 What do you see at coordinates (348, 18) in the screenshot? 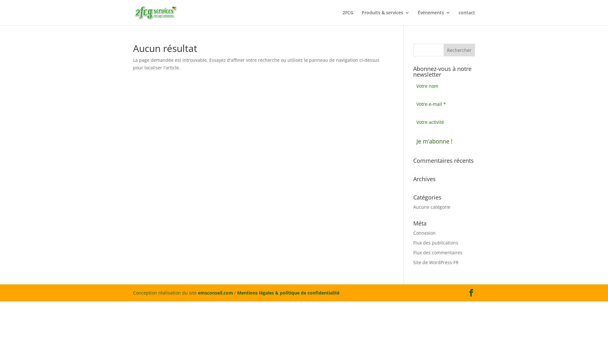
I see `2FCG` at bounding box center [348, 18].